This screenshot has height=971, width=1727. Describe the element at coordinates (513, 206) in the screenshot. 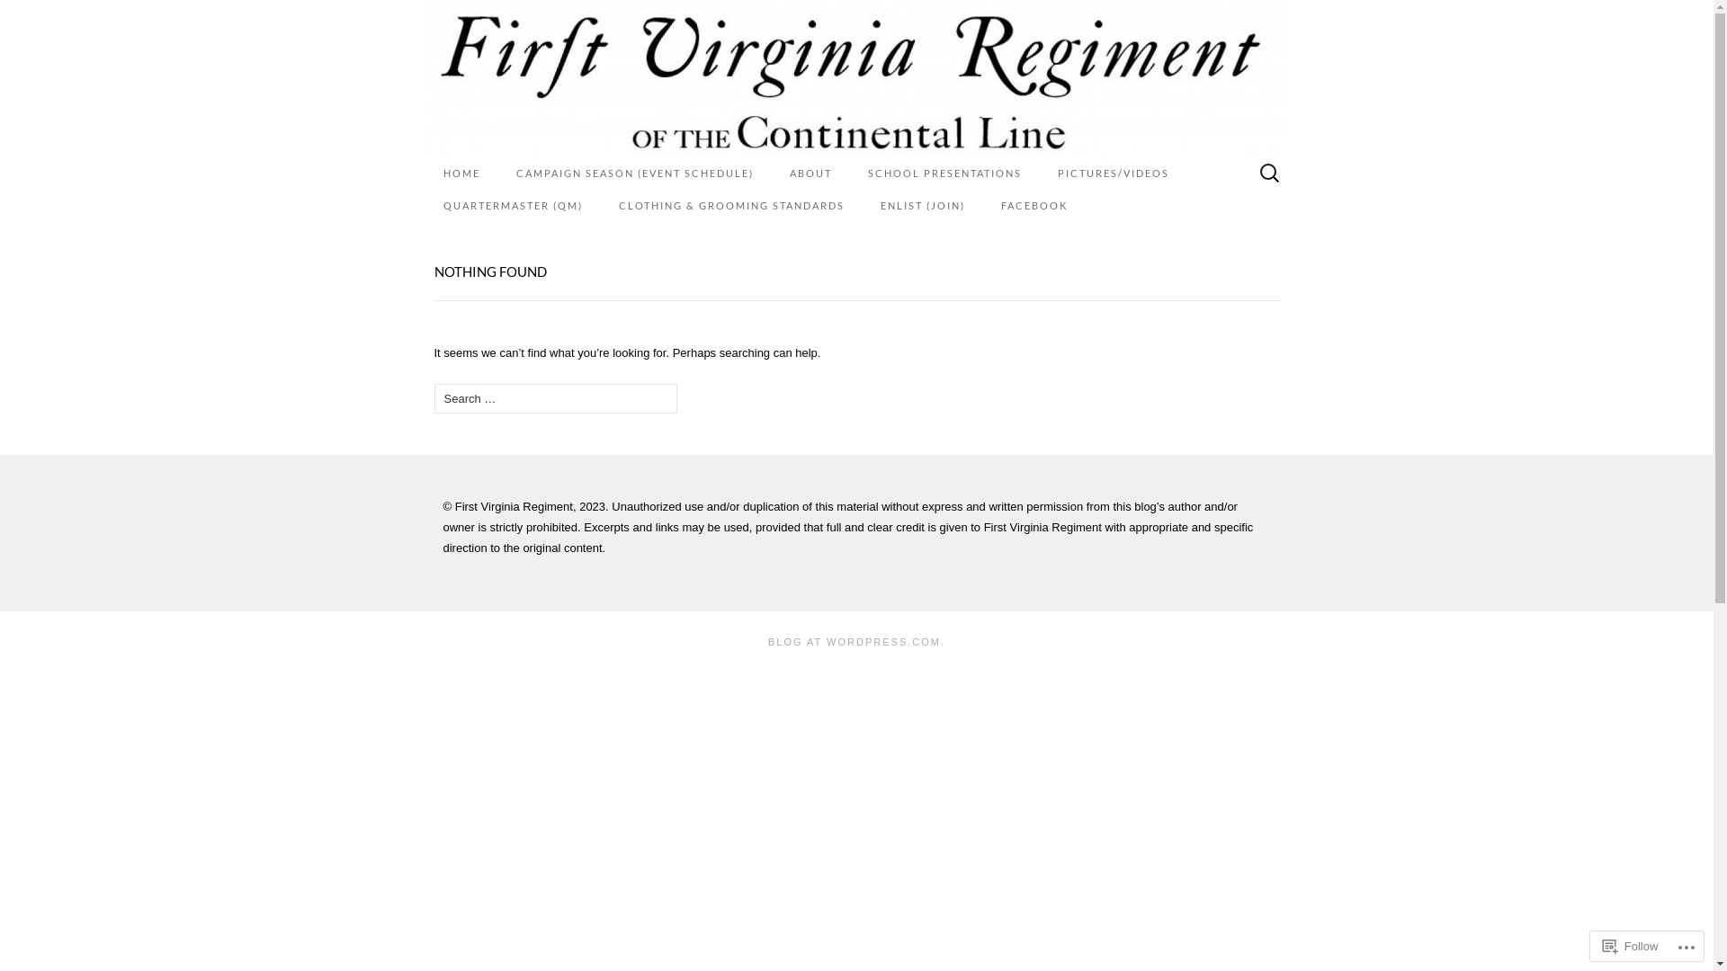

I see `QUARTERMASTER (QM)` at that location.